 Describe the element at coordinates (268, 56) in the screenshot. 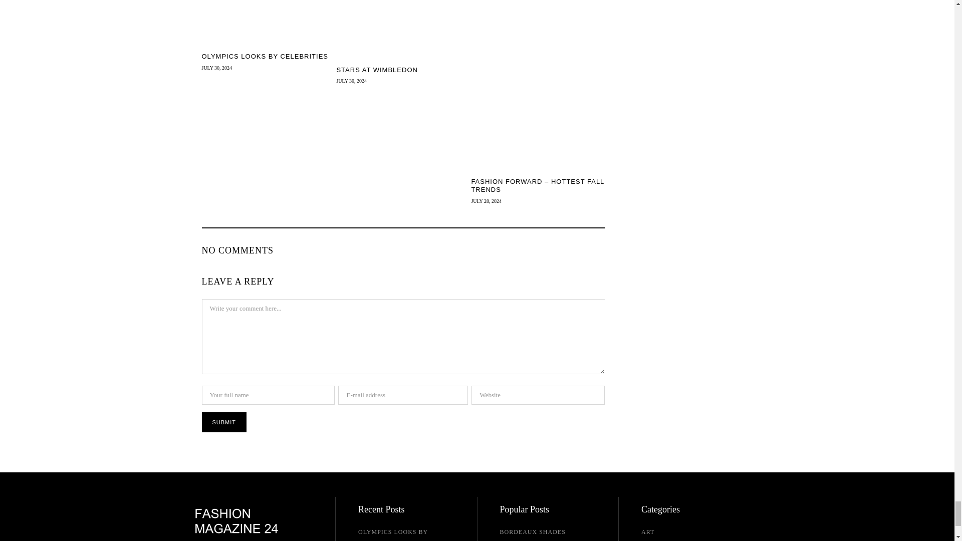

I see `Olympics Looks By Celebrities` at that location.